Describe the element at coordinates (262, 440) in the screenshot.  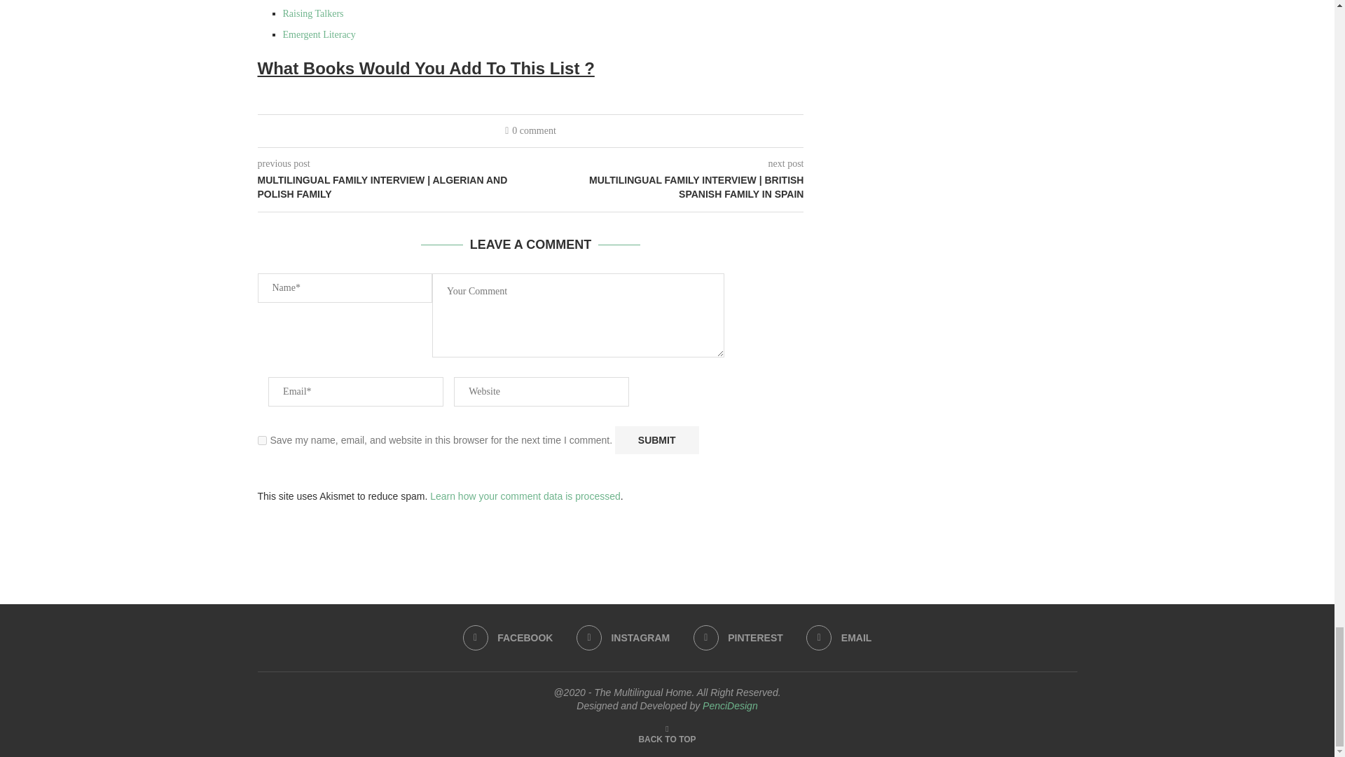
I see `yes` at that location.